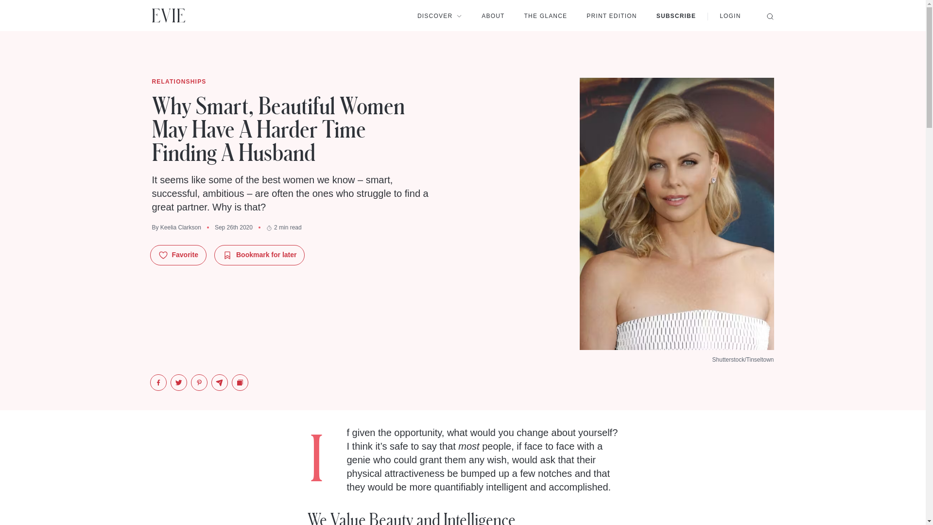 The image size is (933, 525). I want to click on THE GLANCE, so click(546, 16).